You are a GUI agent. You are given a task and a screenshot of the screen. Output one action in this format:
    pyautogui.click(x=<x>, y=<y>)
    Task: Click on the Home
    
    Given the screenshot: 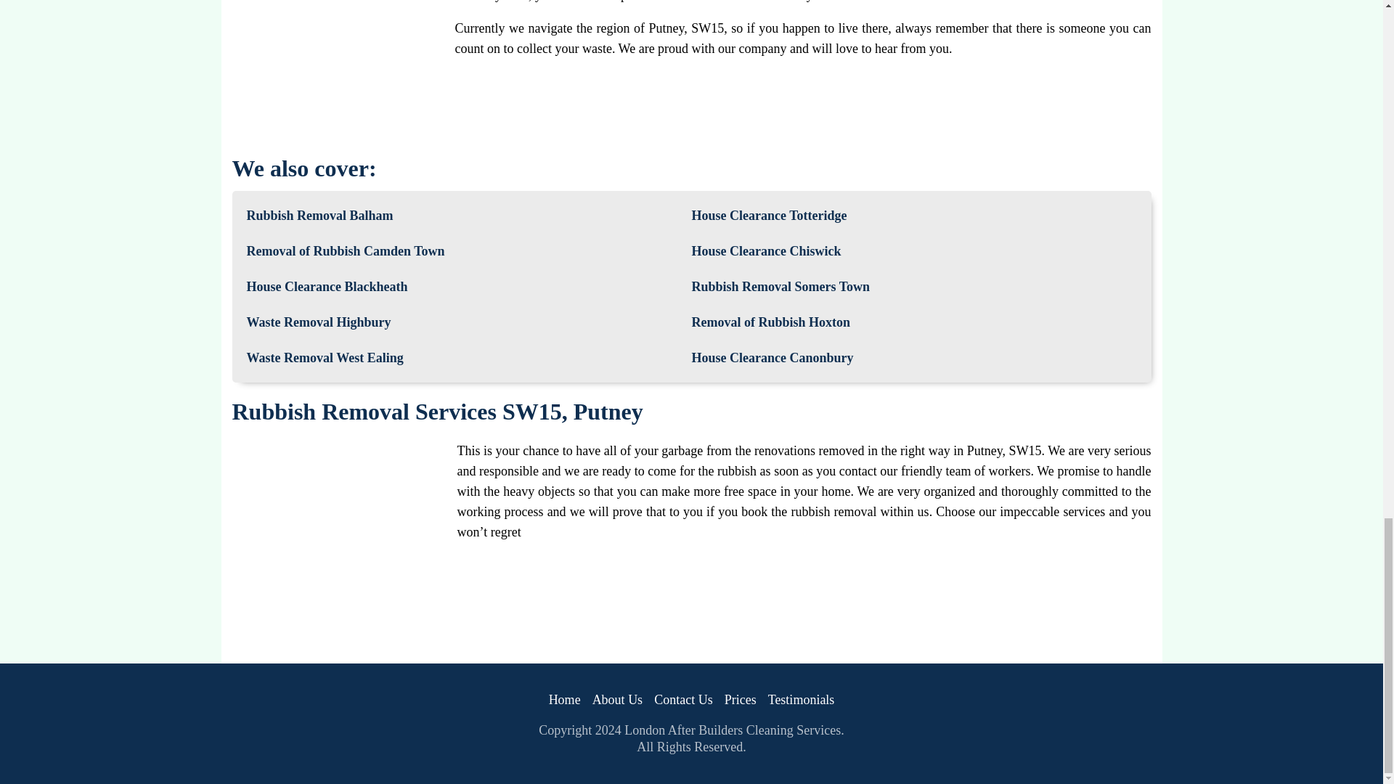 What is the action you would take?
    pyautogui.click(x=565, y=700)
    